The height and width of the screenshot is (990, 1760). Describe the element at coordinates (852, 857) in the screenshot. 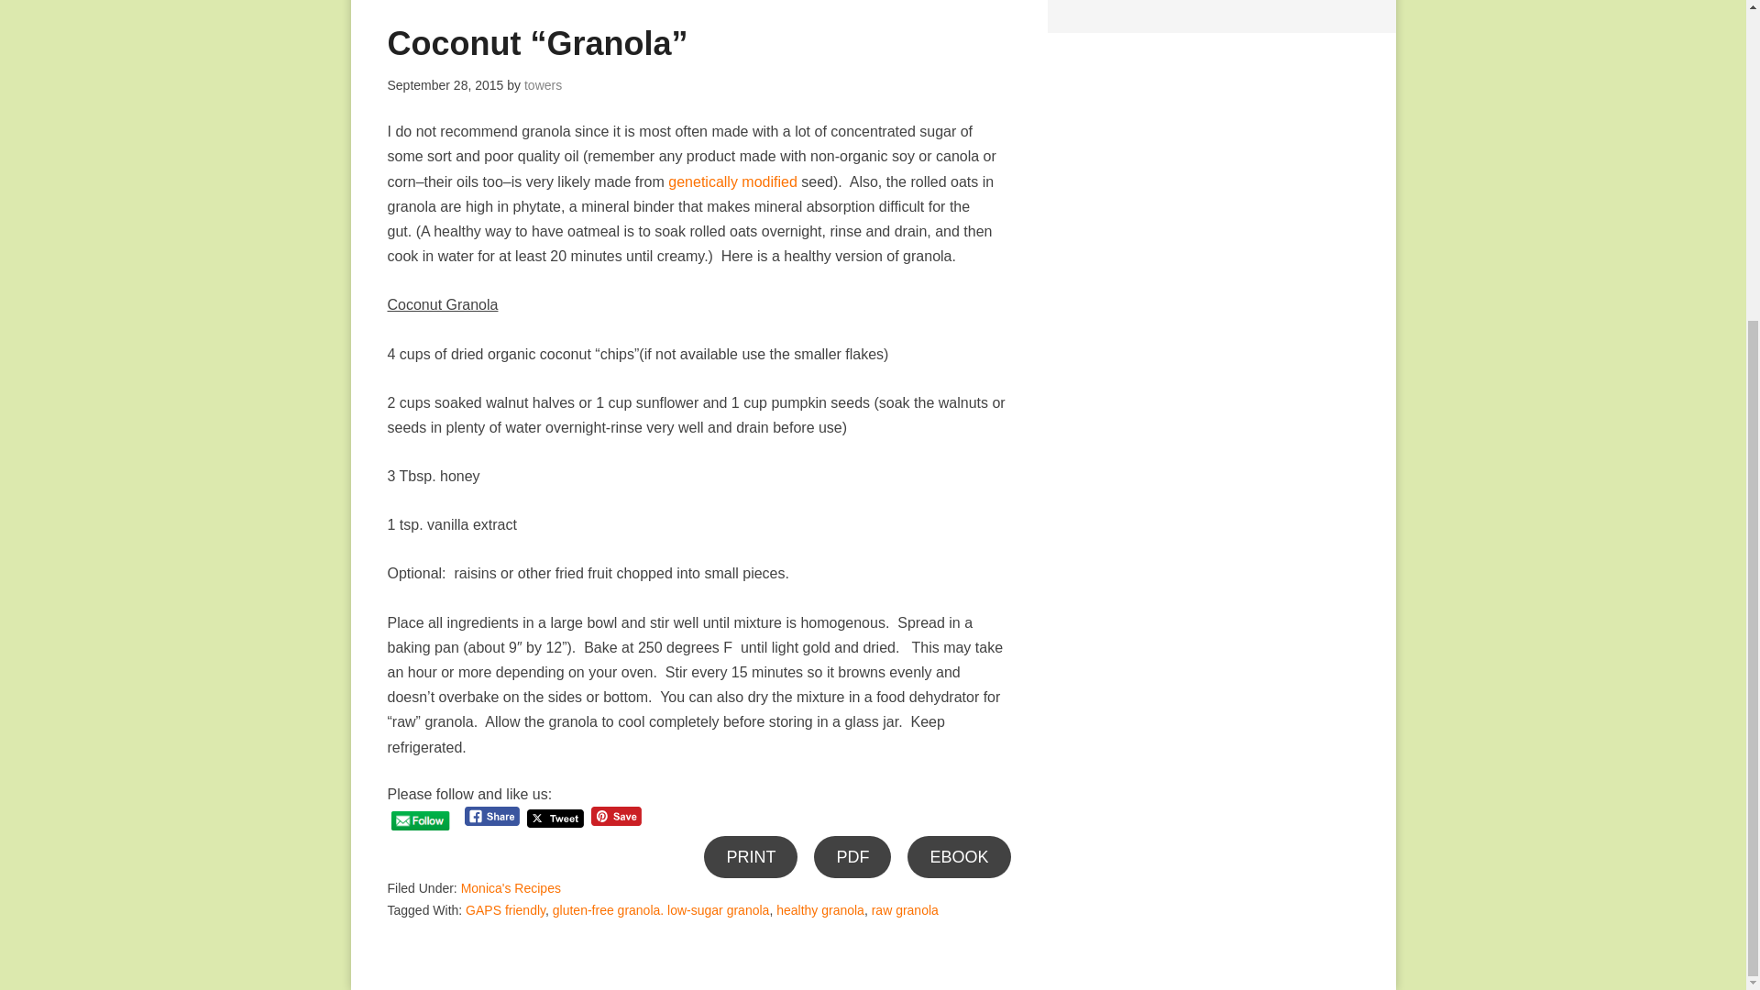

I see `PDF` at that location.